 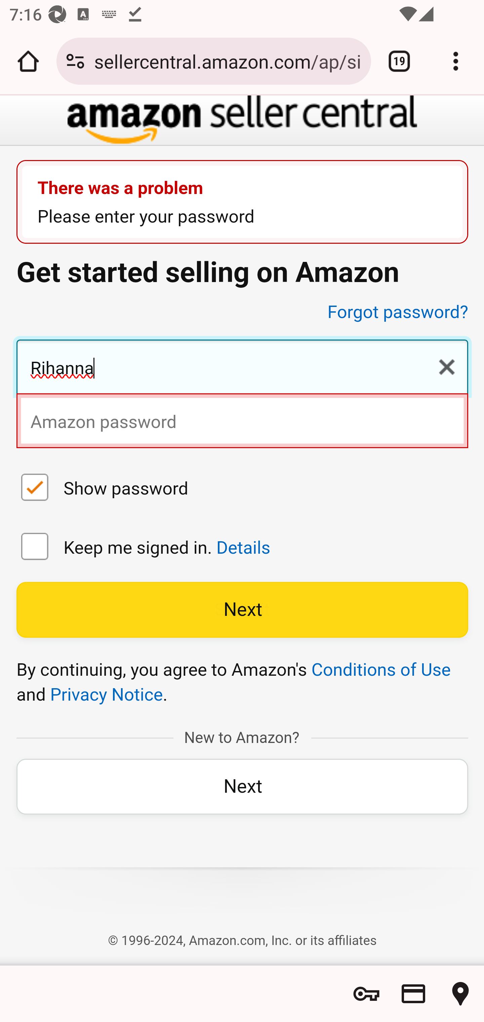 What do you see at coordinates (398, 312) in the screenshot?
I see `Forgot password?` at bounding box center [398, 312].